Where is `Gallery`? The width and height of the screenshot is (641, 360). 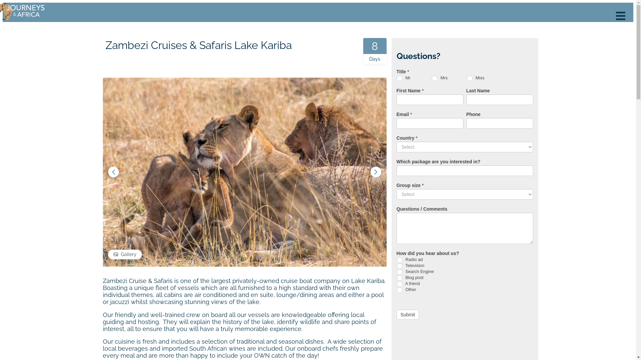 Gallery is located at coordinates (125, 255).